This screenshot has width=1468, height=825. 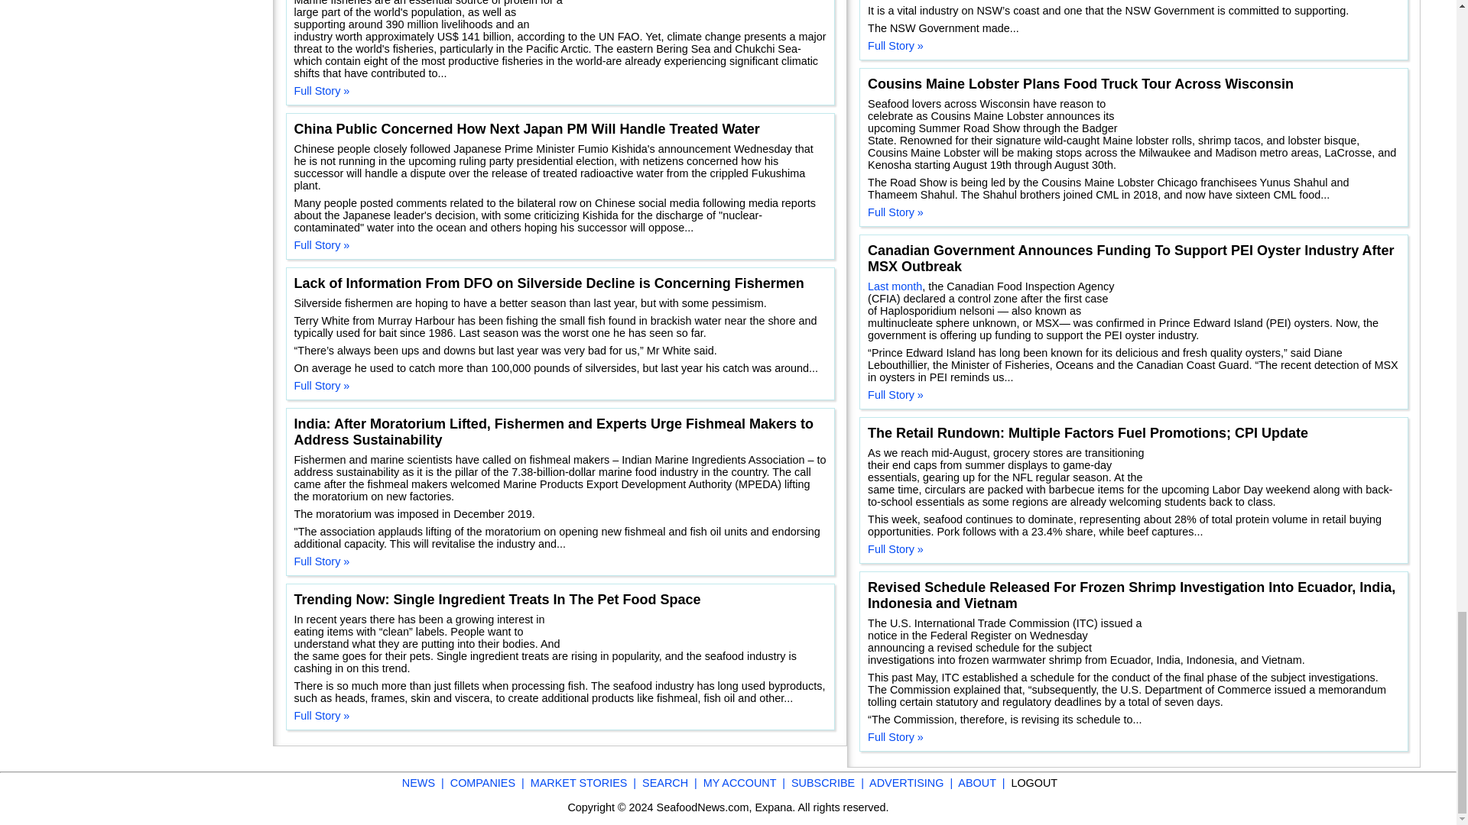 What do you see at coordinates (107, 448) in the screenshot?
I see `Market Story` at bounding box center [107, 448].